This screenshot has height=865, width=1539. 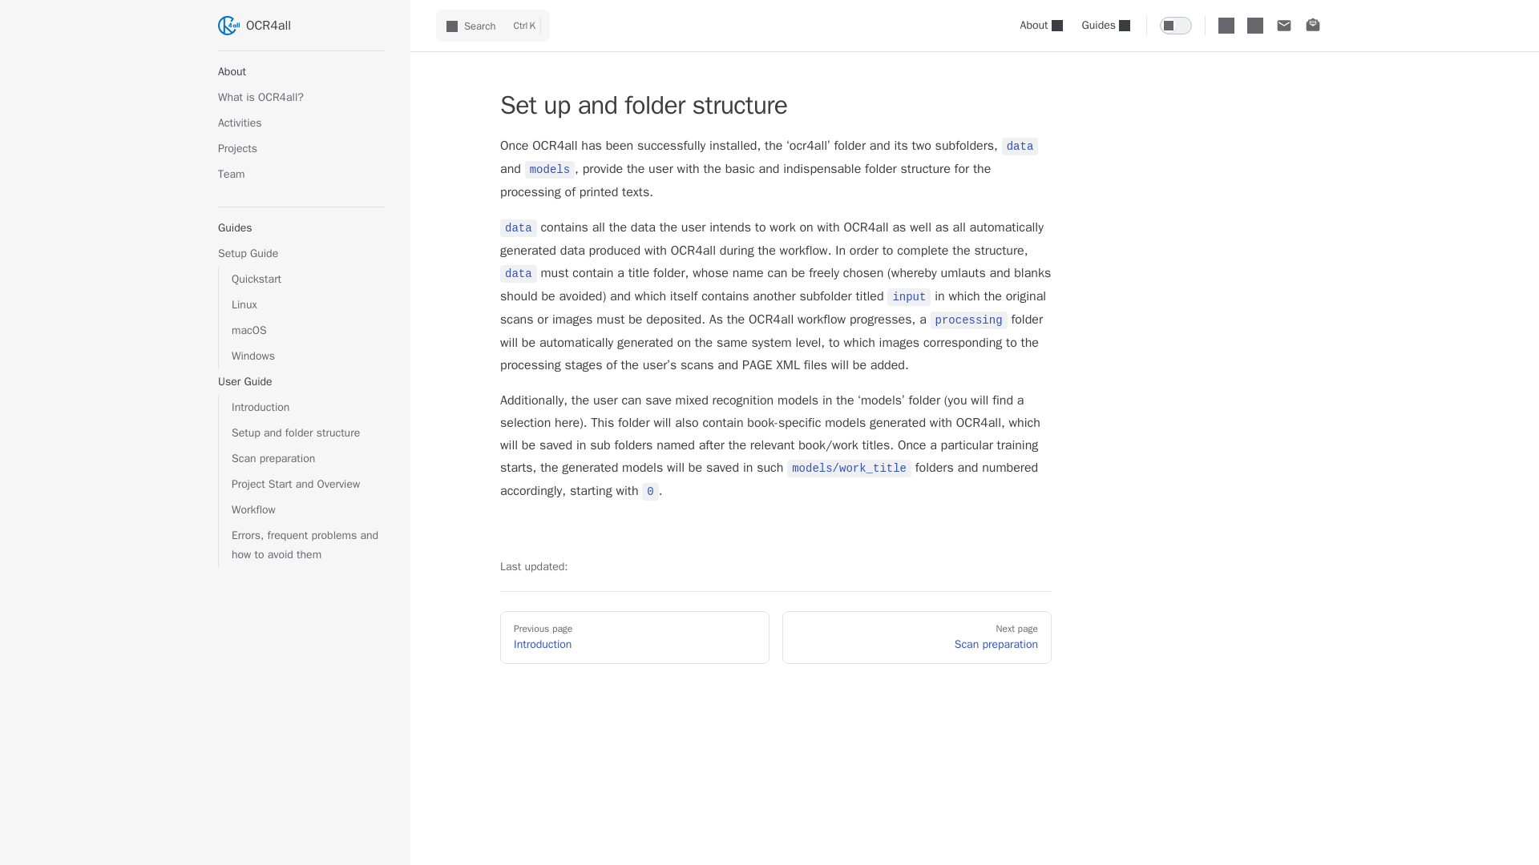 I want to click on OCR4all, so click(x=301, y=26).